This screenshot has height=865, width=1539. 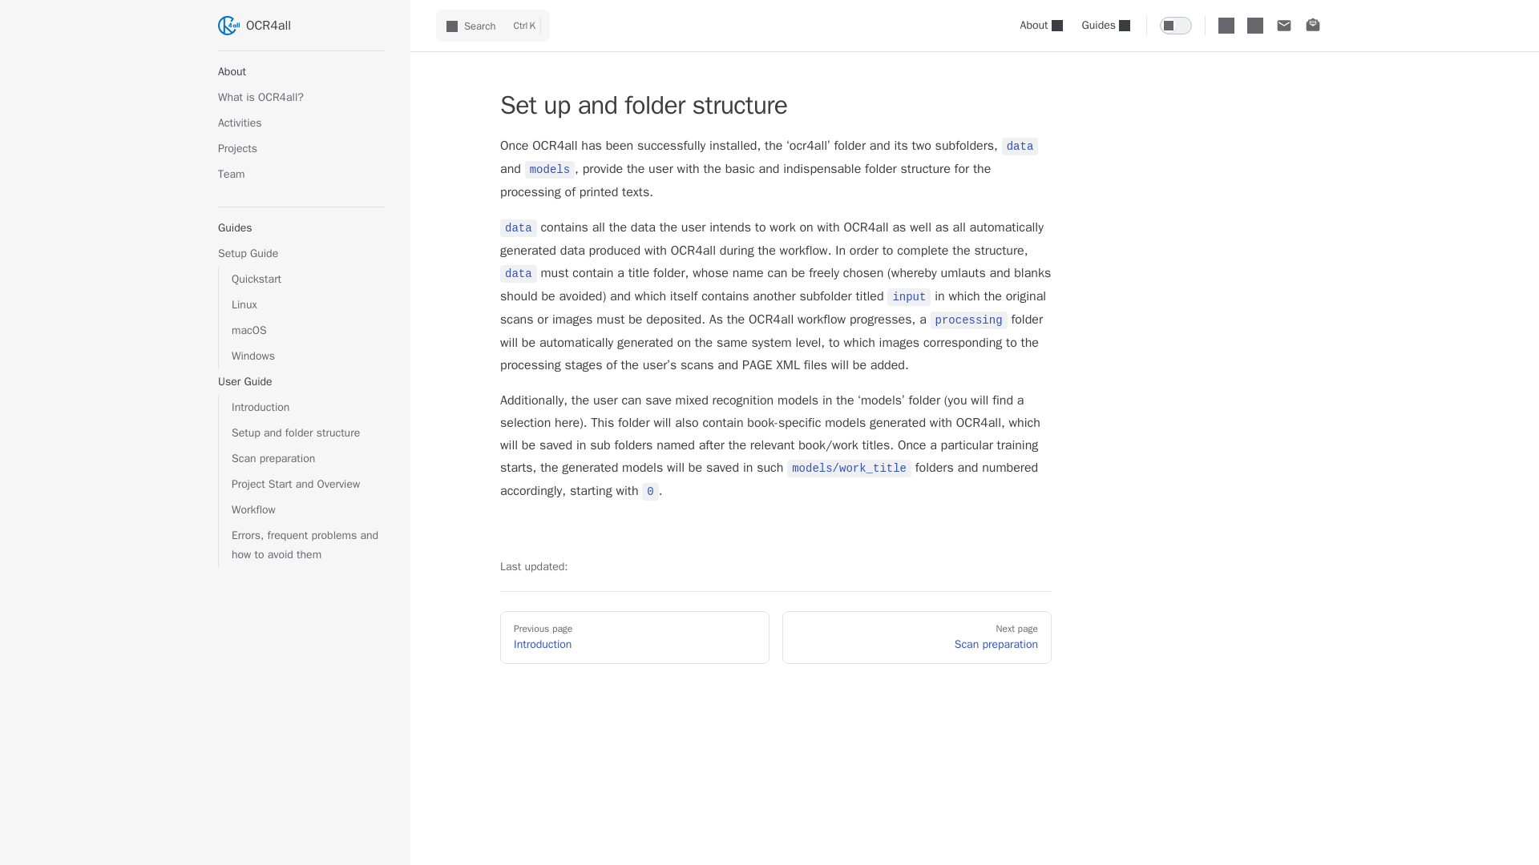 I want to click on OCR4all, so click(x=301, y=26).